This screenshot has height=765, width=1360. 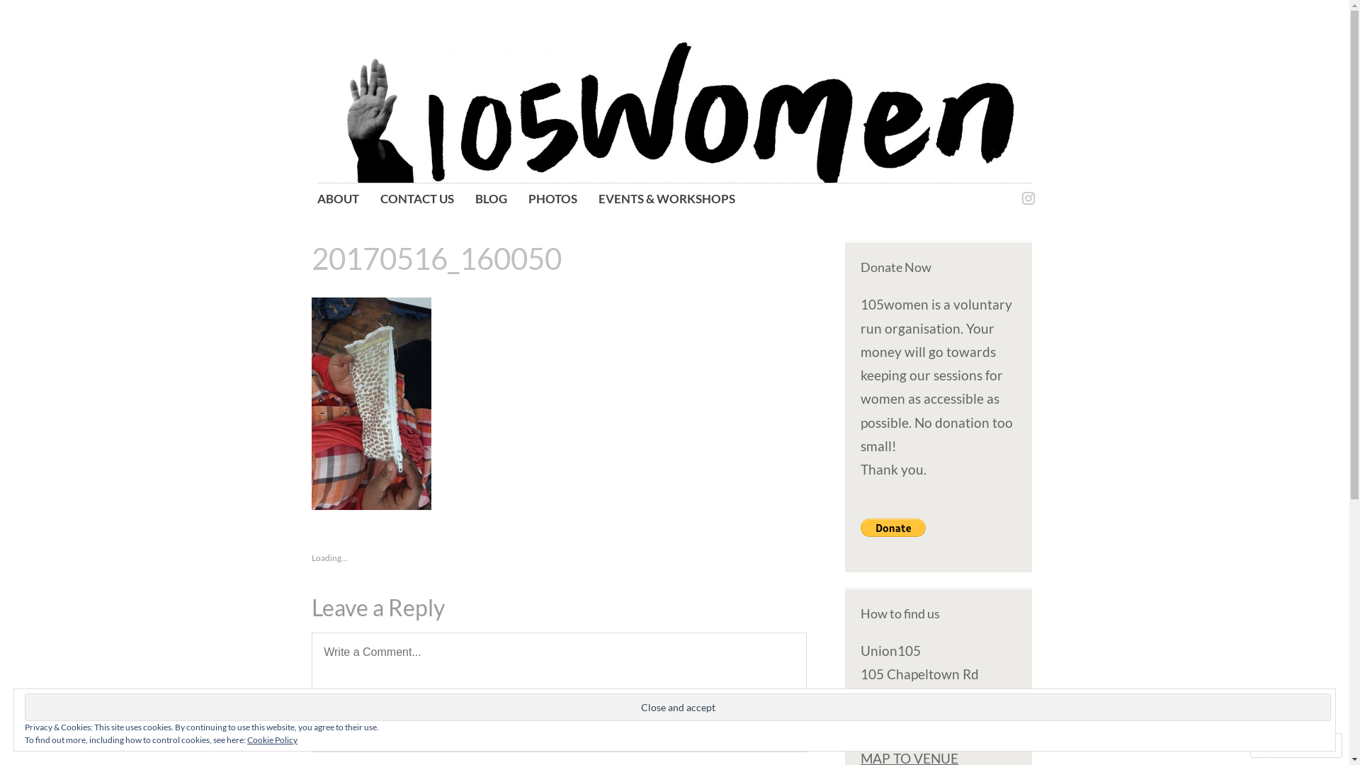 What do you see at coordinates (768, 727) in the screenshot?
I see `Reply` at bounding box center [768, 727].